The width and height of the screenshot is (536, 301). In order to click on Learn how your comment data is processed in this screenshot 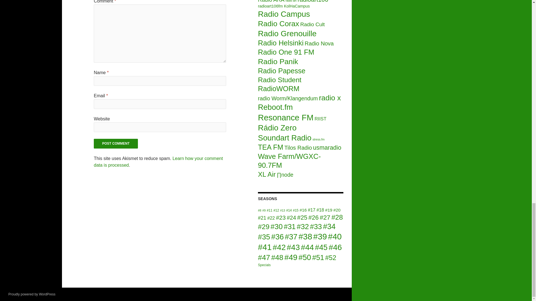, I will do `click(158, 162)`.